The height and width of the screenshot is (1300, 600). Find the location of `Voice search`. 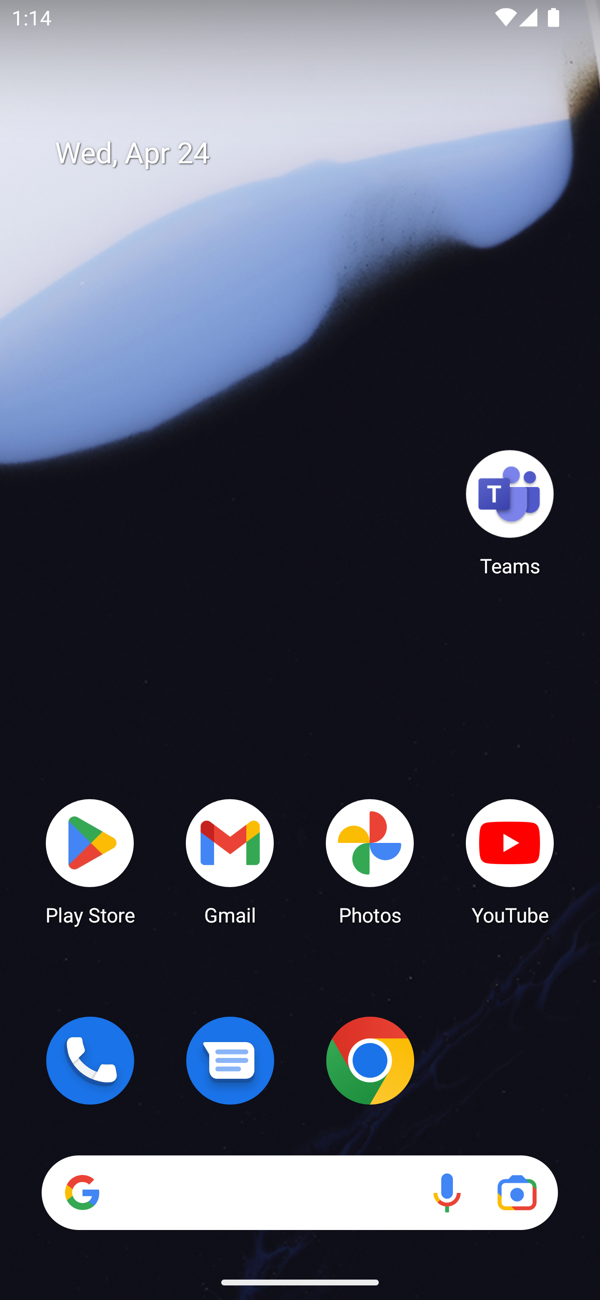

Voice search is located at coordinates (447, 1192).